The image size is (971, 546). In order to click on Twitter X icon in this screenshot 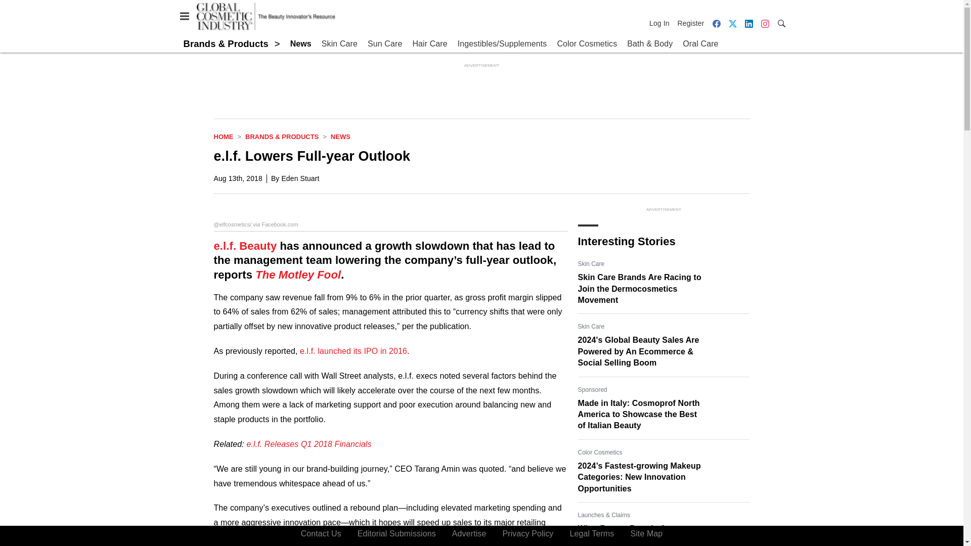, I will do `click(732, 23)`.